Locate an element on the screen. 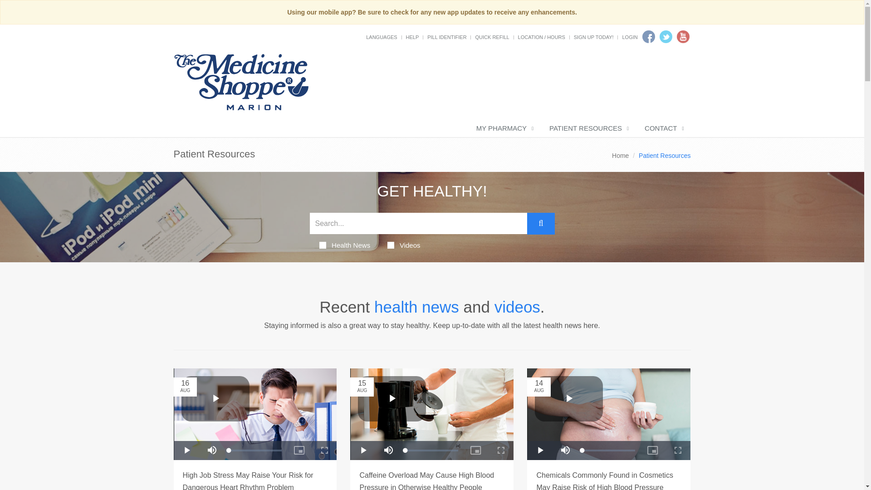  PATIENT RESOURCES is located at coordinates (588, 128).